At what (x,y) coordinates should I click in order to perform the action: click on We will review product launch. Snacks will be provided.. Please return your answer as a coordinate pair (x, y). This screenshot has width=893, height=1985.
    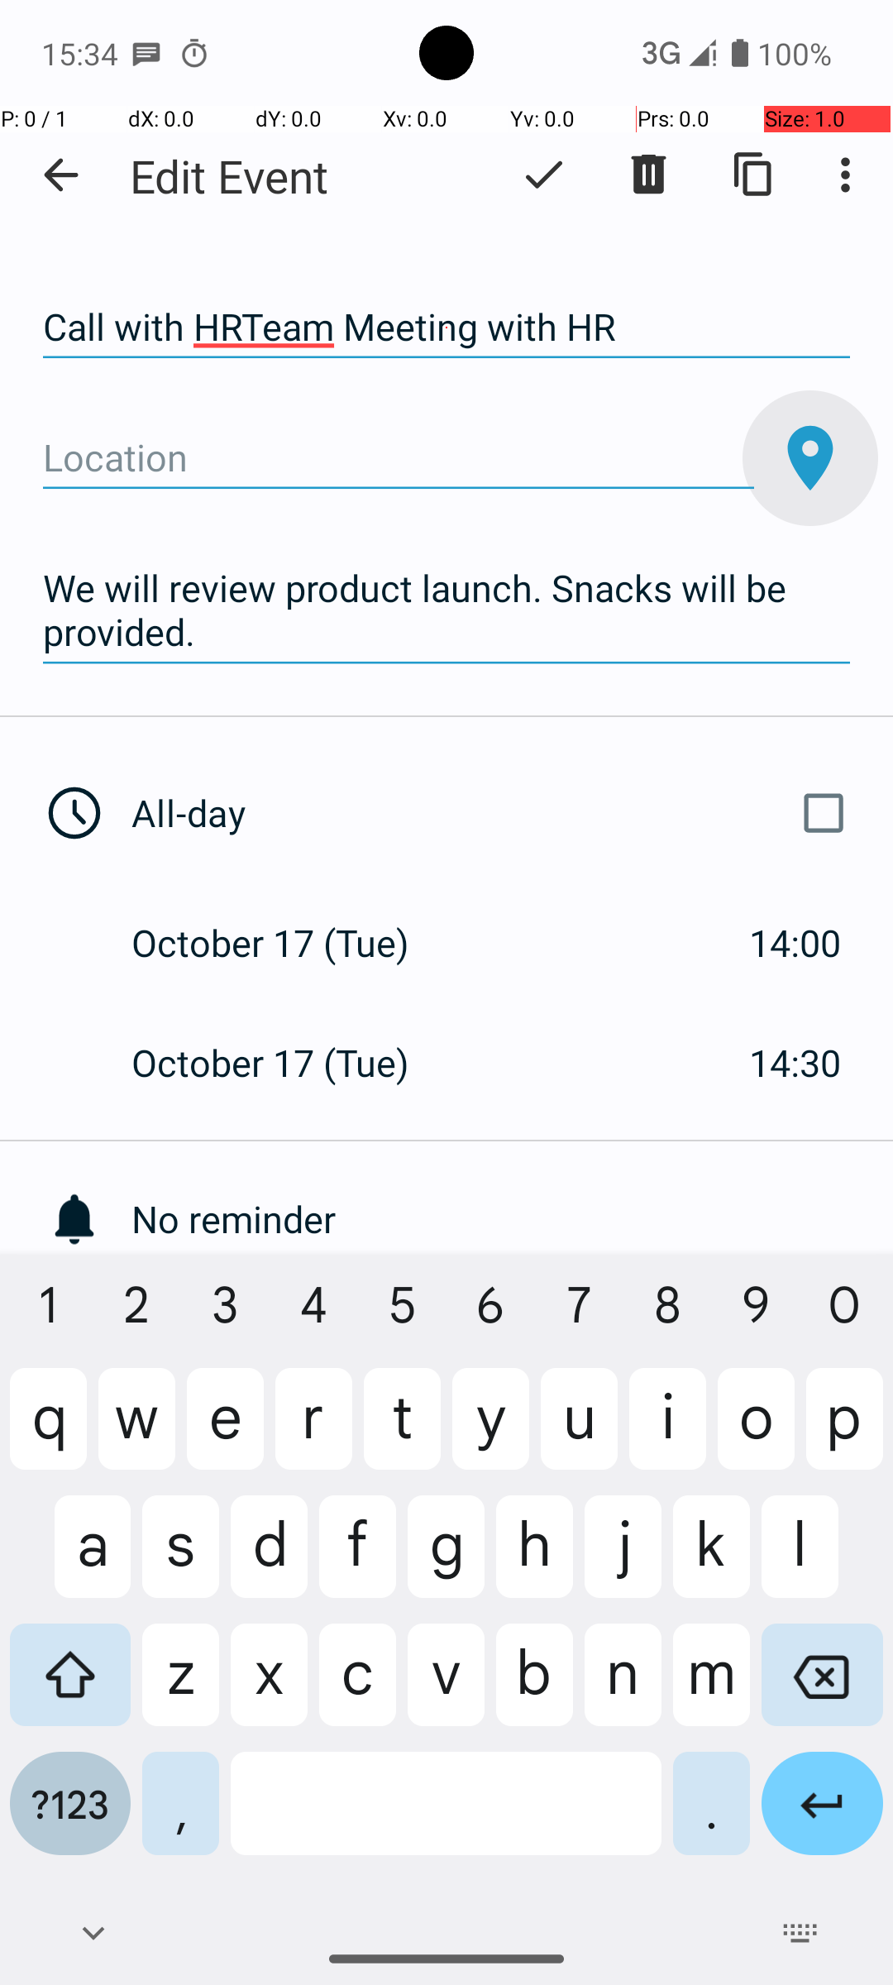
    Looking at the image, I should click on (446, 610).